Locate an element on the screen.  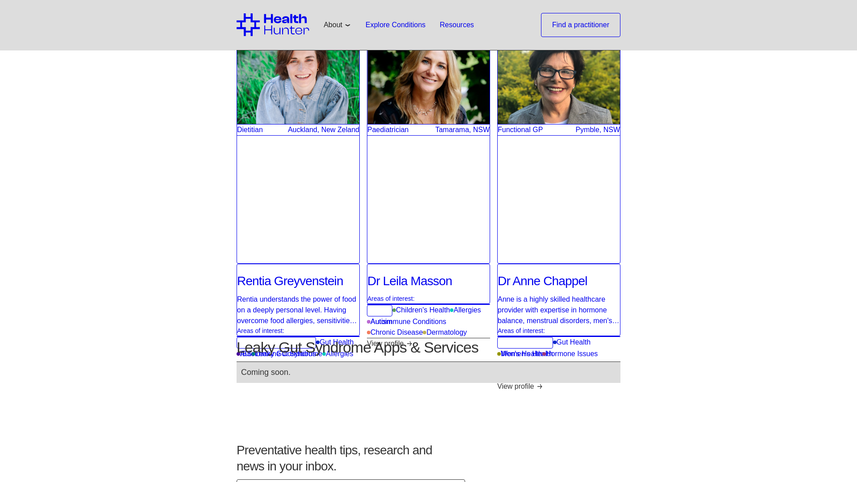
Men's Health is located at coordinates (520, 353).